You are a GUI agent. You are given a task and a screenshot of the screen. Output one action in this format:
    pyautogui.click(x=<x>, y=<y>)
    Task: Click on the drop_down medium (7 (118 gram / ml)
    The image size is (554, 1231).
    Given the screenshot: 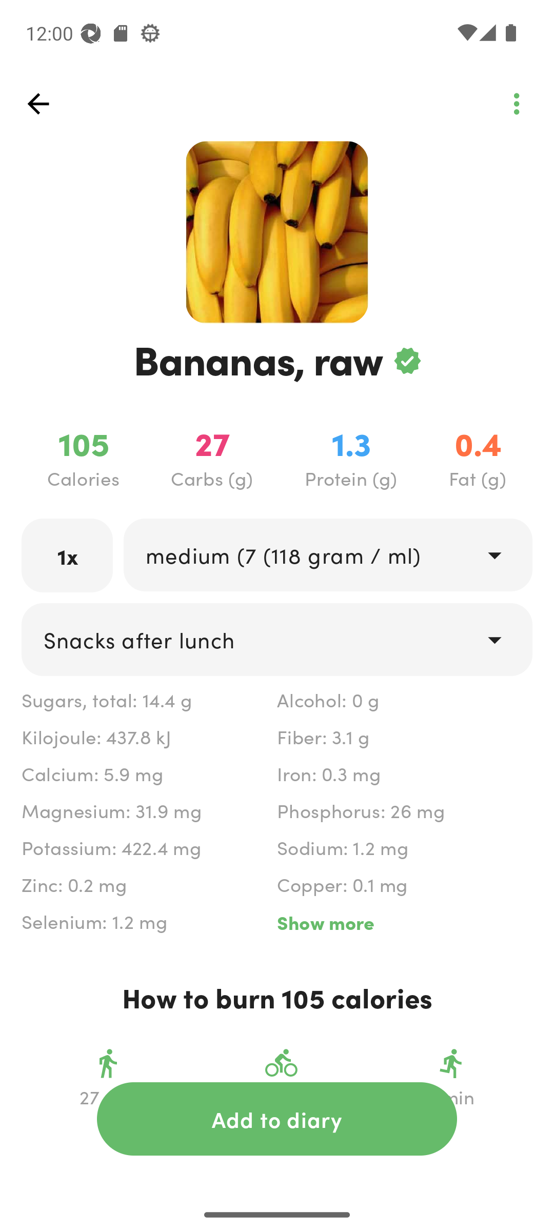 What is the action you would take?
    pyautogui.click(x=327, y=554)
    